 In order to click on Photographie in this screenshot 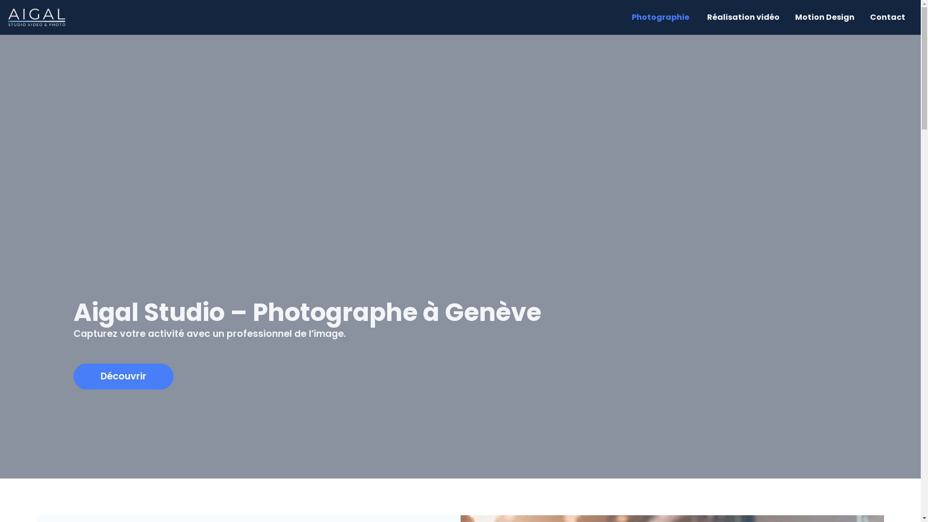, I will do `click(660, 17)`.